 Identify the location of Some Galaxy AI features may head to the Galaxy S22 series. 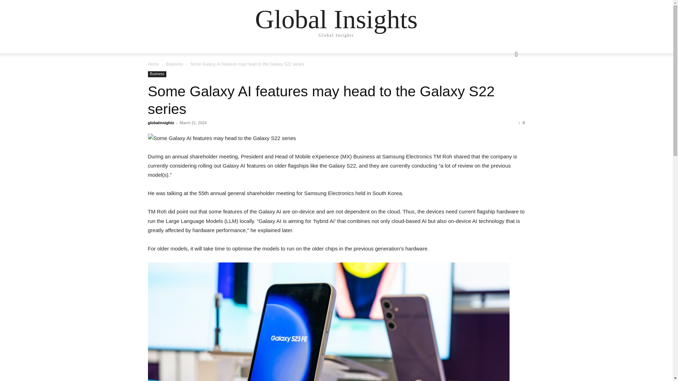
(336, 138).